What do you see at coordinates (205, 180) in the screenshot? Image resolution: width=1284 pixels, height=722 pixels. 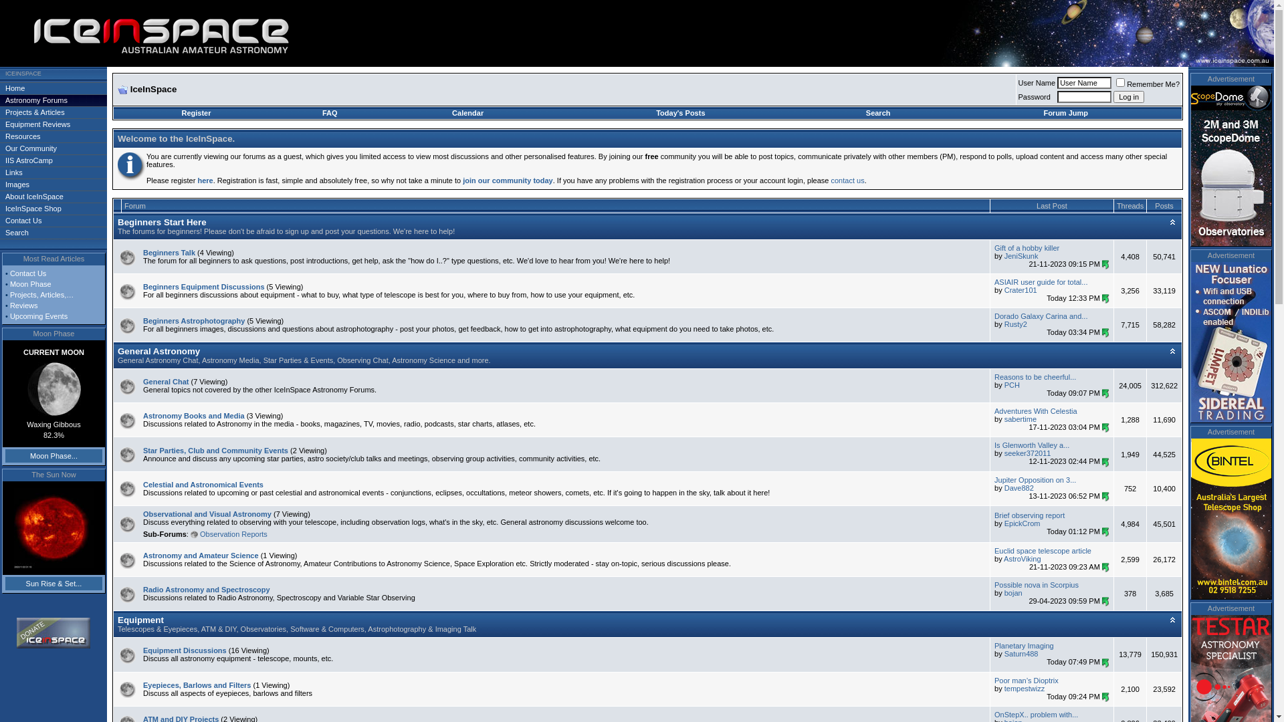 I see `here` at bounding box center [205, 180].